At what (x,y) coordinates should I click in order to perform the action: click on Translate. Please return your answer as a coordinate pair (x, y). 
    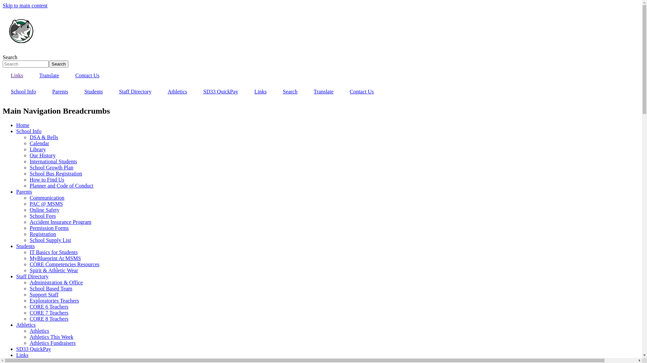
    Looking at the image, I should click on (49, 76).